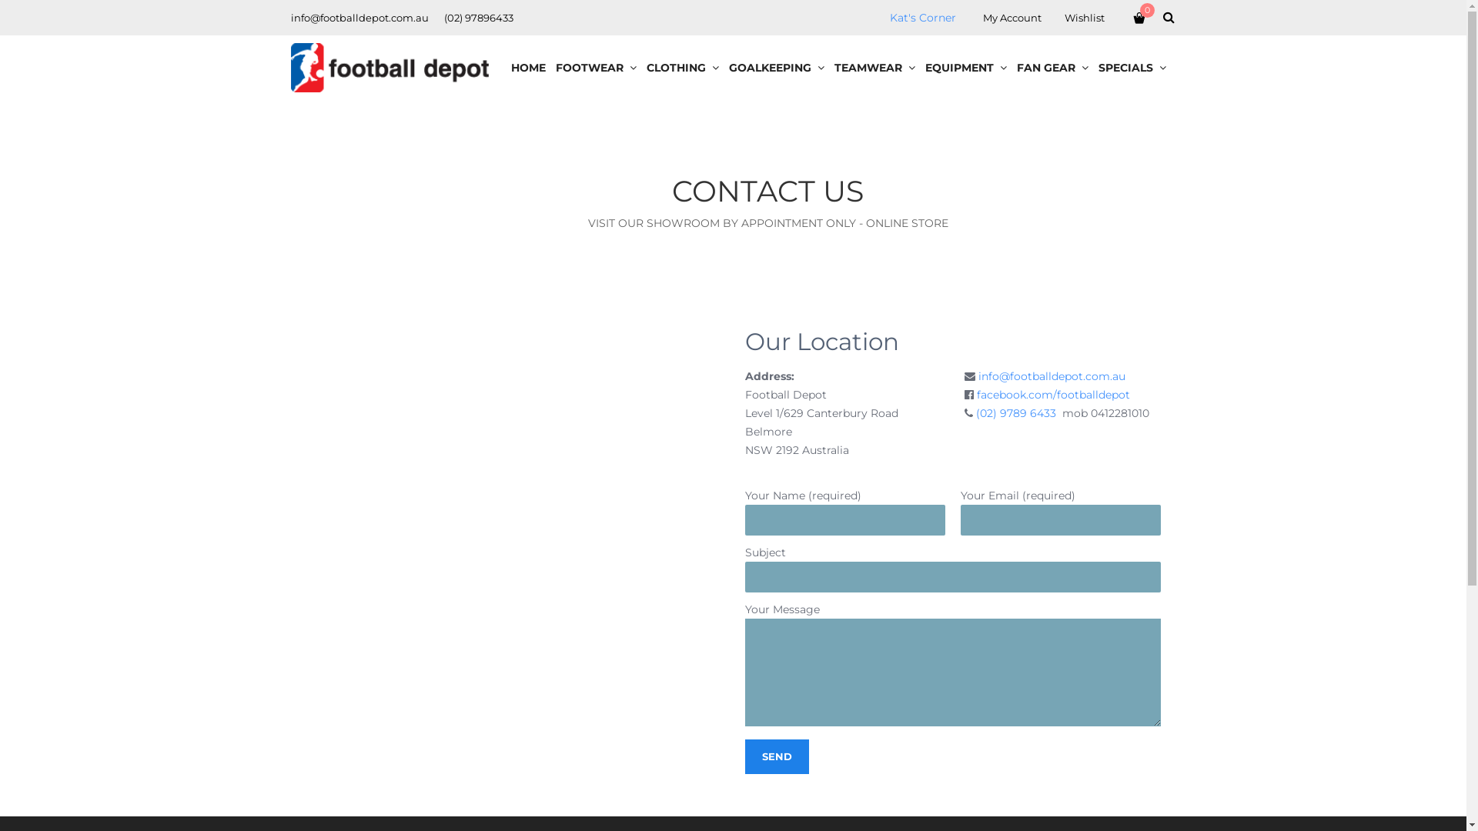 The image size is (1478, 831). I want to click on (02) 9789 6433, so click(1016, 413).